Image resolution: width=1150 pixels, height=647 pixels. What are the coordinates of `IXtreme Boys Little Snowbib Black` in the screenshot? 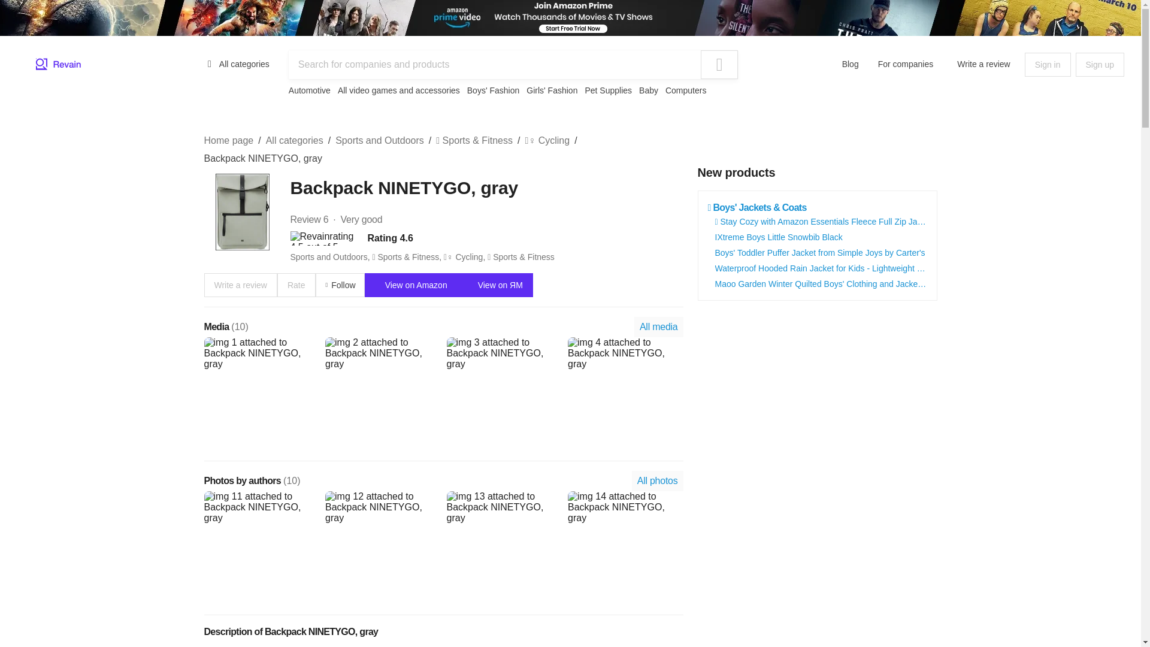 It's located at (779, 237).